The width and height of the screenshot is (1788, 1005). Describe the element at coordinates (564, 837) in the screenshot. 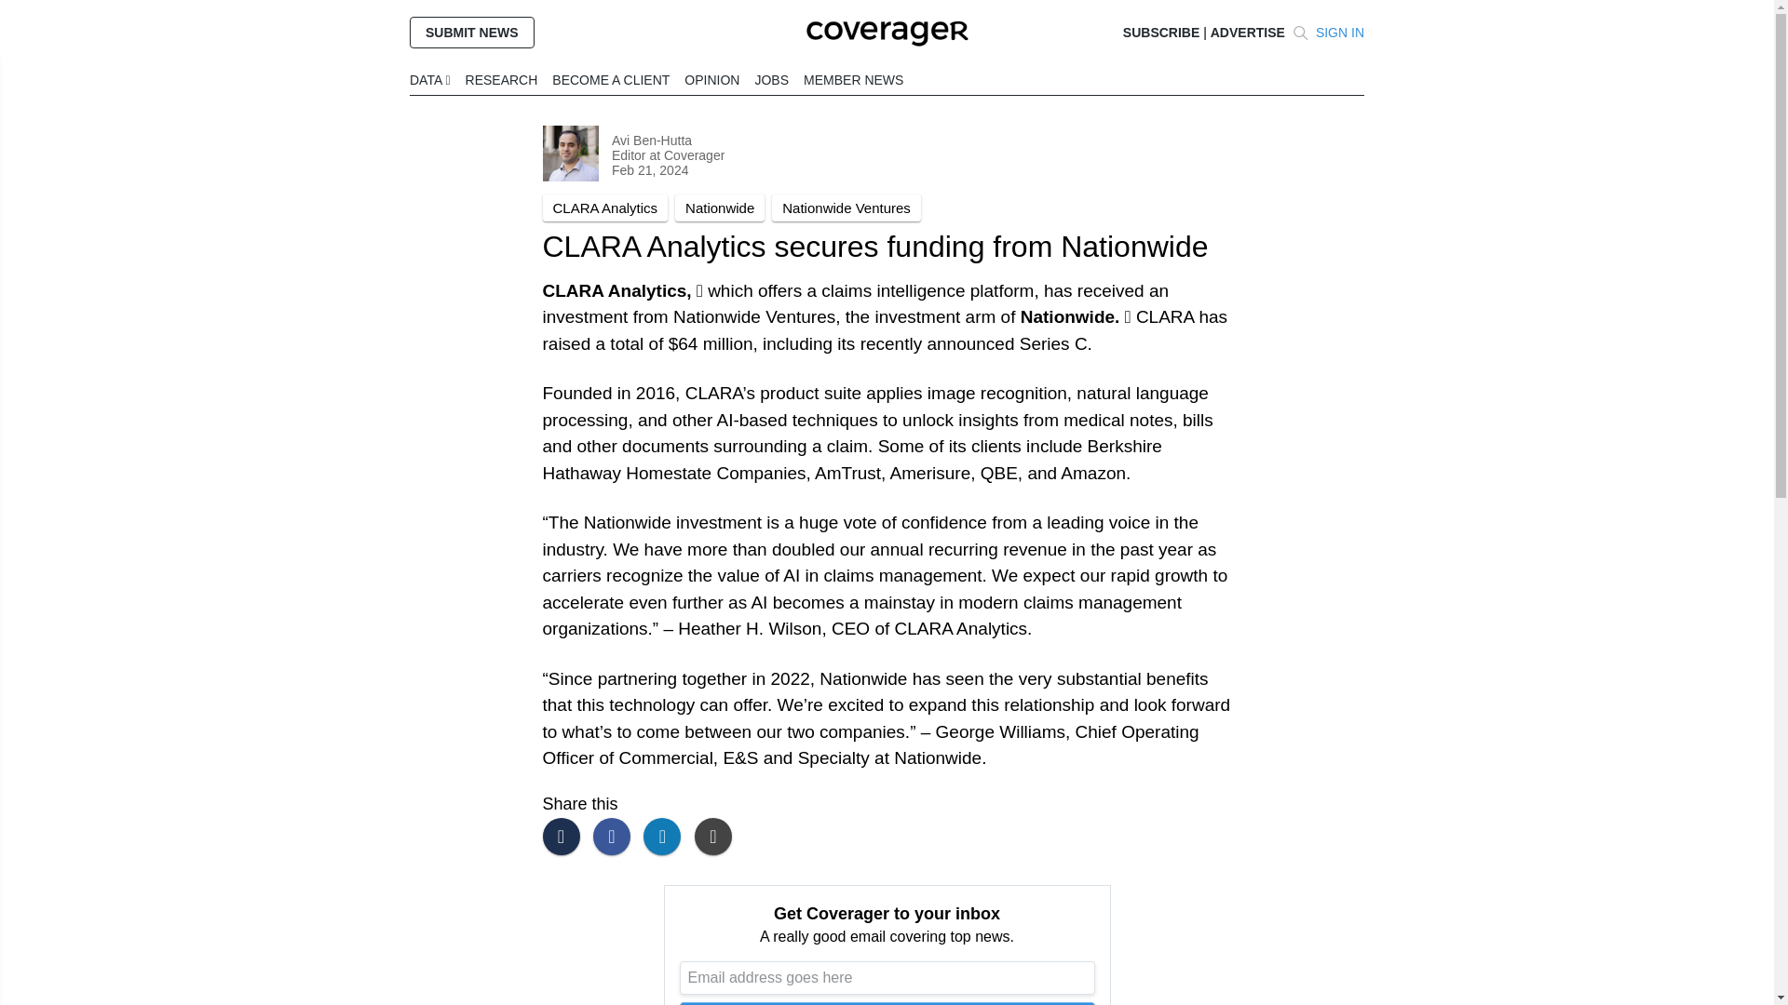

I see `Share on X` at that location.